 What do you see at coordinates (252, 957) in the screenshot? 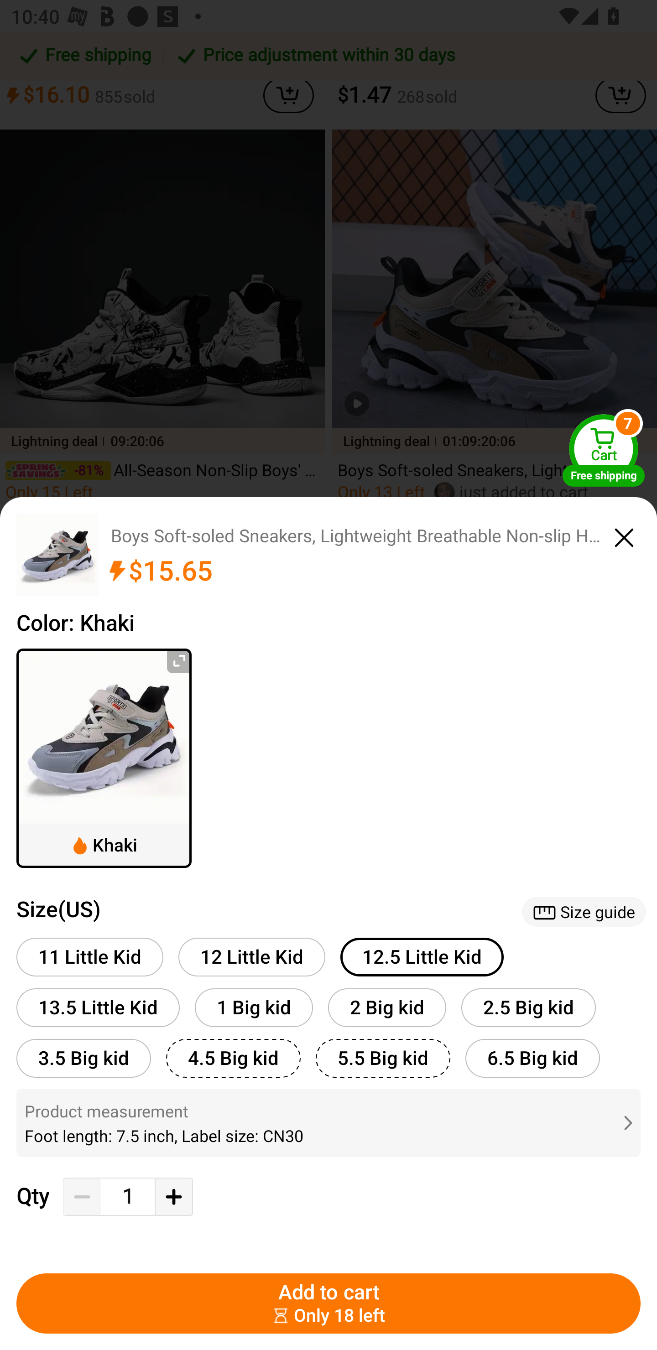
I see ` 12 Little Kid` at bounding box center [252, 957].